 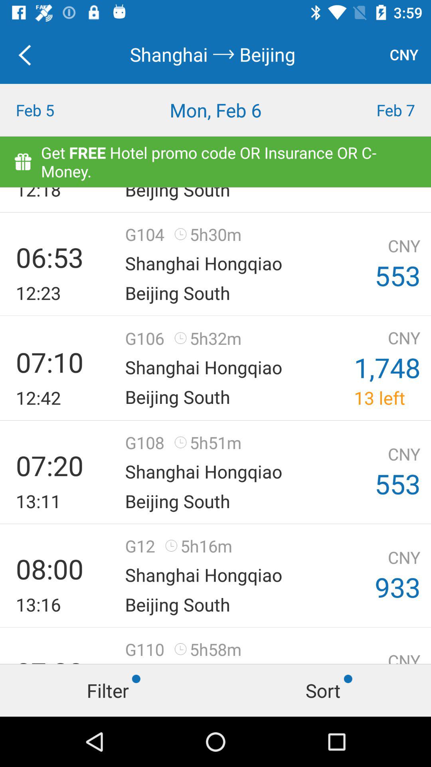 What do you see at coordinates (29, 54) in the screenshot?
I see `choose the item to the left of the shanghai item` at bounding box center [29, 54].